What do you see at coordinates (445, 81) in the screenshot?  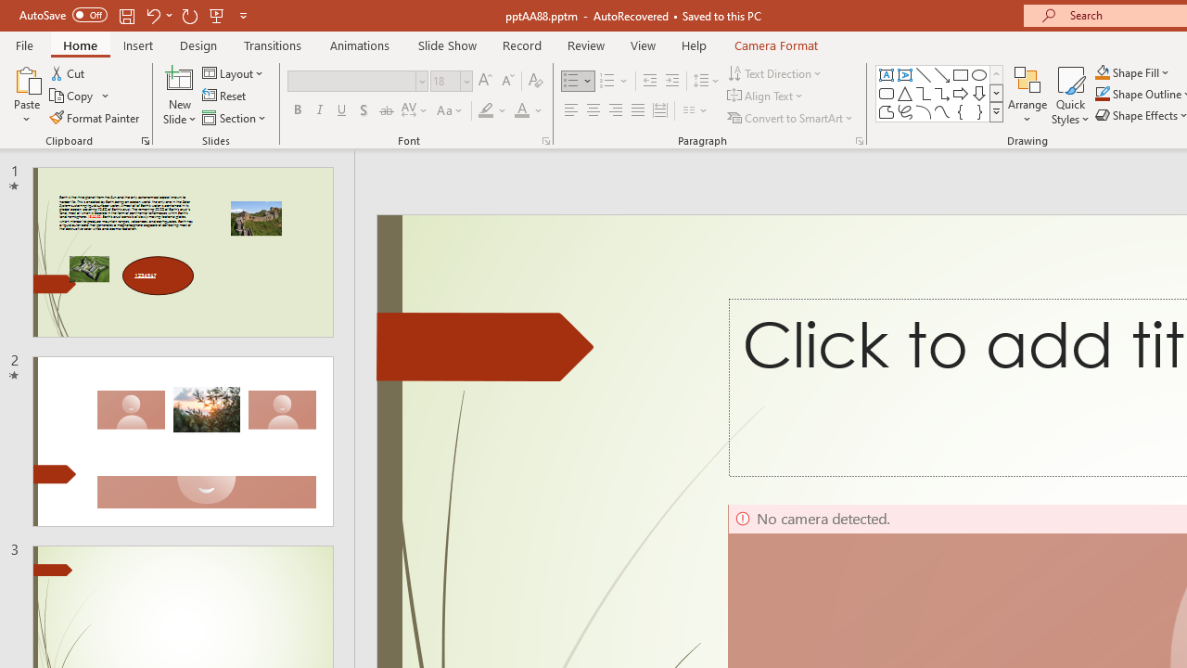 I see `Font Size` at bounding box center [445, 81].